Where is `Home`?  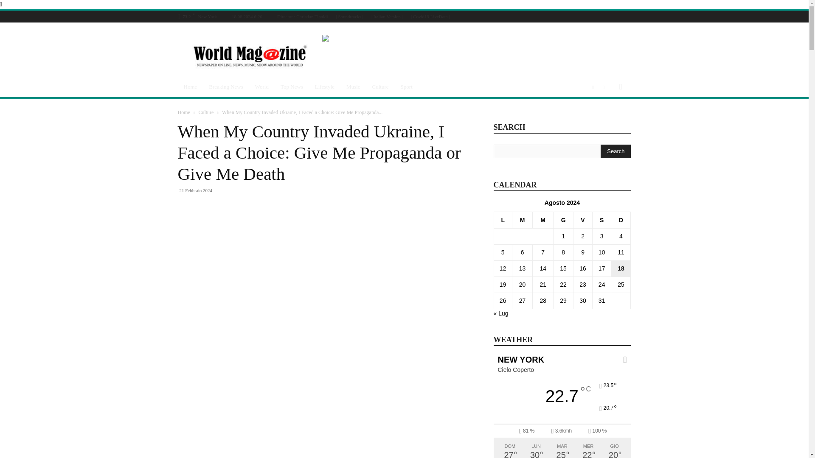 Home is located at coordinates (183, 112).